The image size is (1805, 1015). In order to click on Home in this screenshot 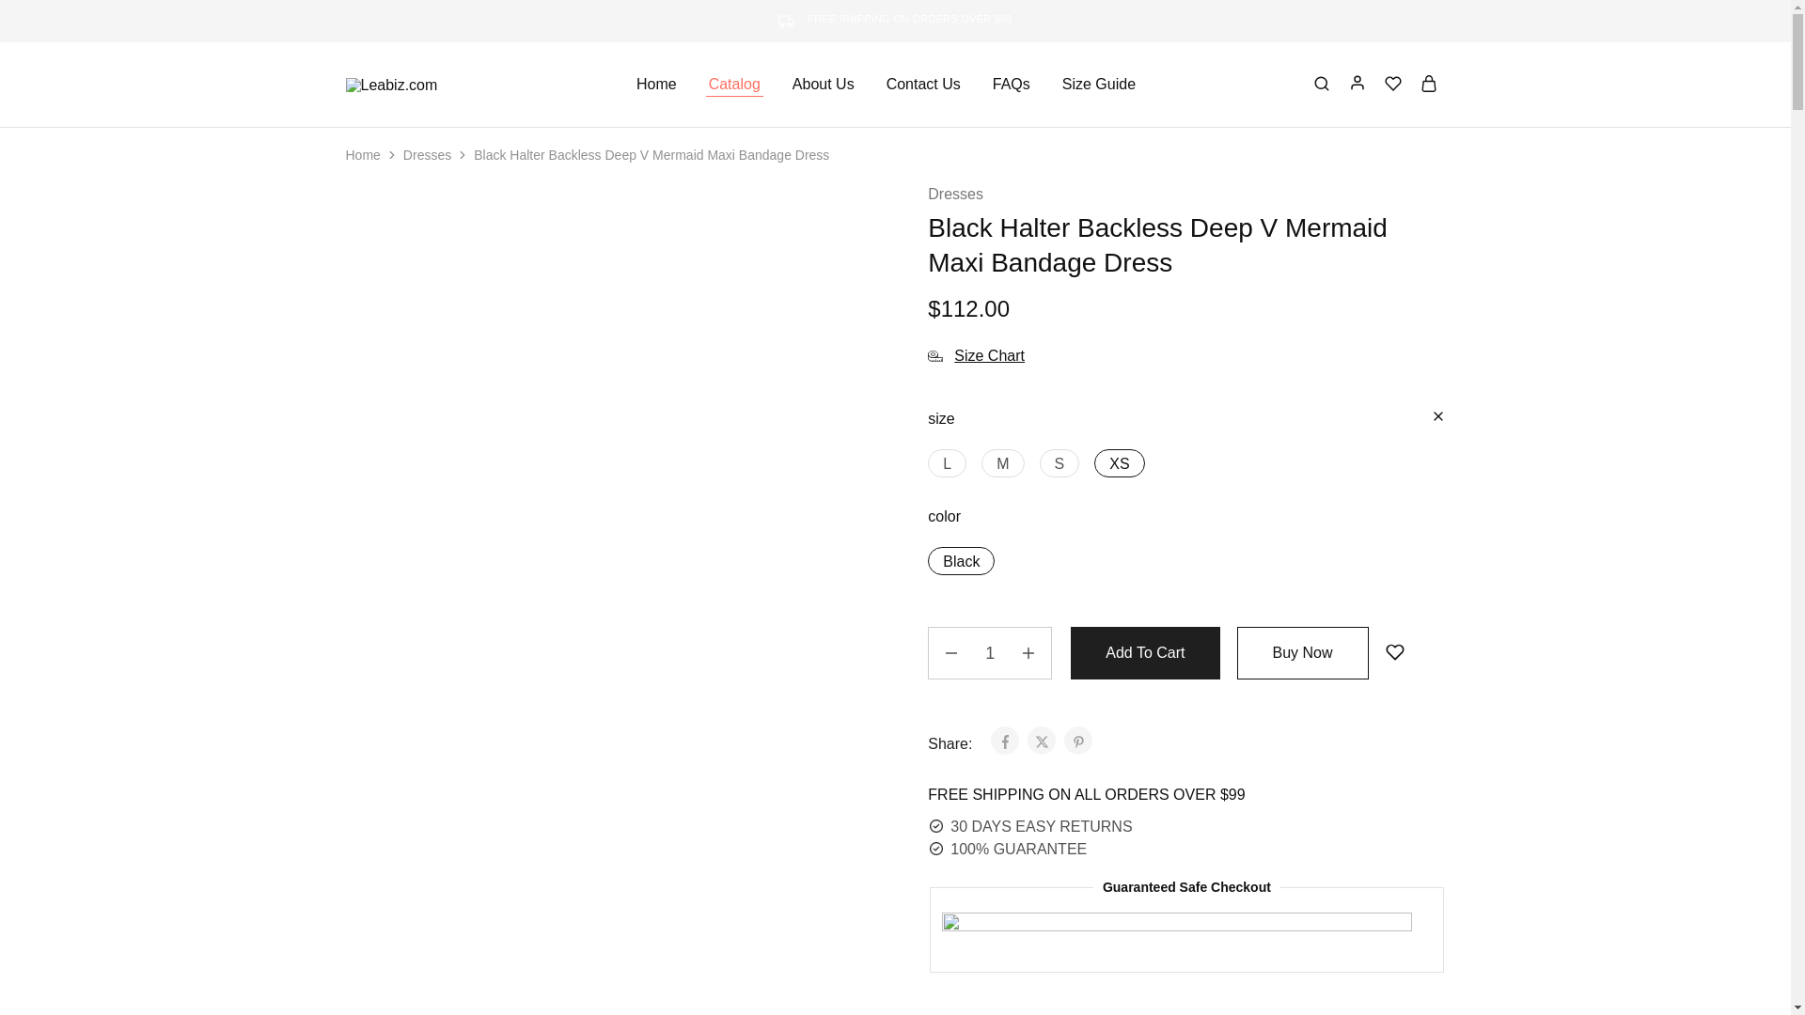, I will do `click(656, 85)`.